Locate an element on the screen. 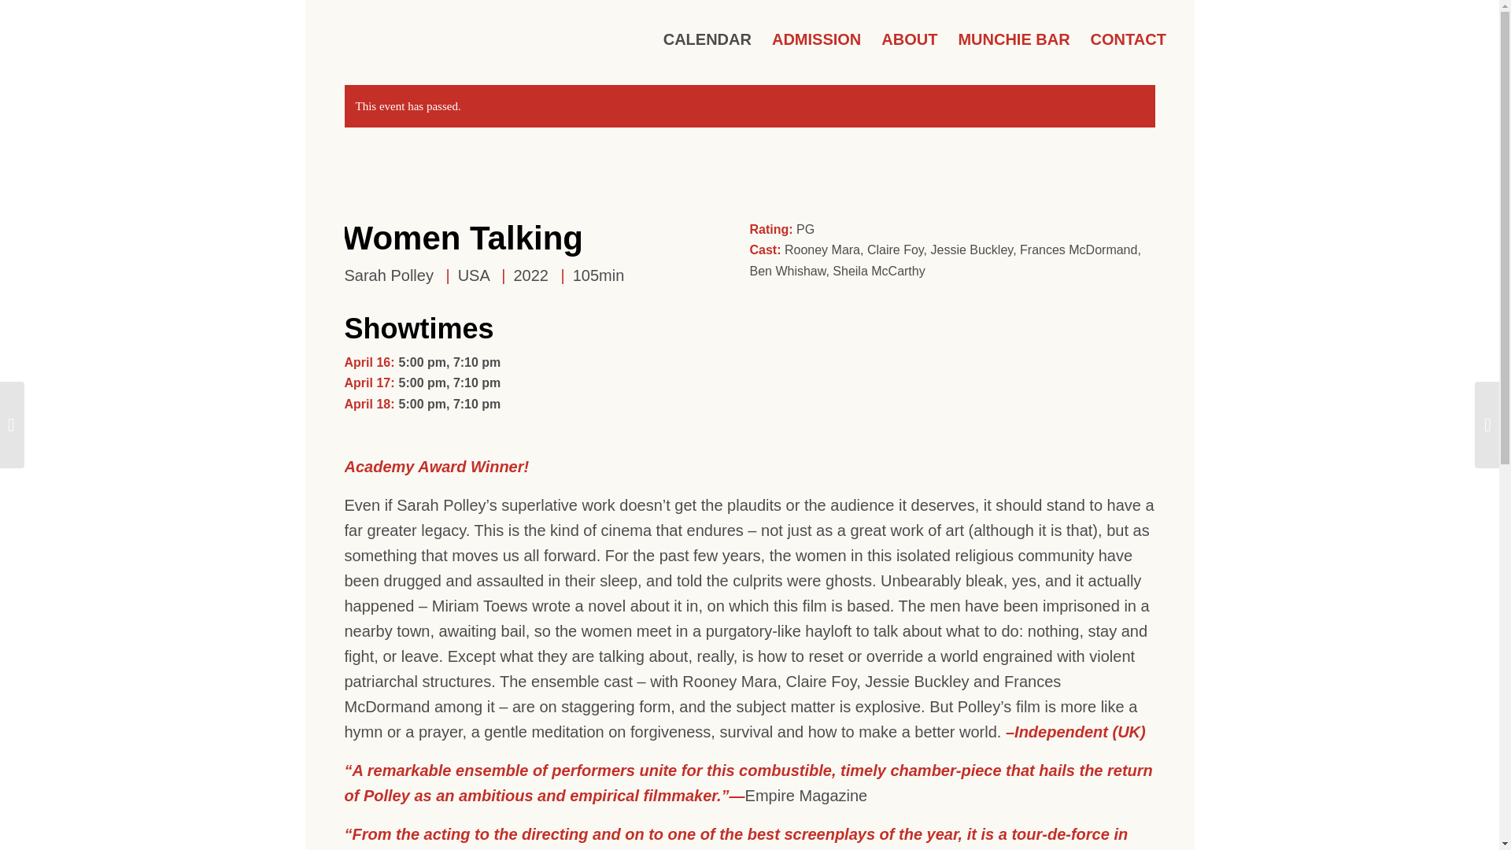 The image size is (1511, 850). ADMISSION is located at coordinates (816, 39).